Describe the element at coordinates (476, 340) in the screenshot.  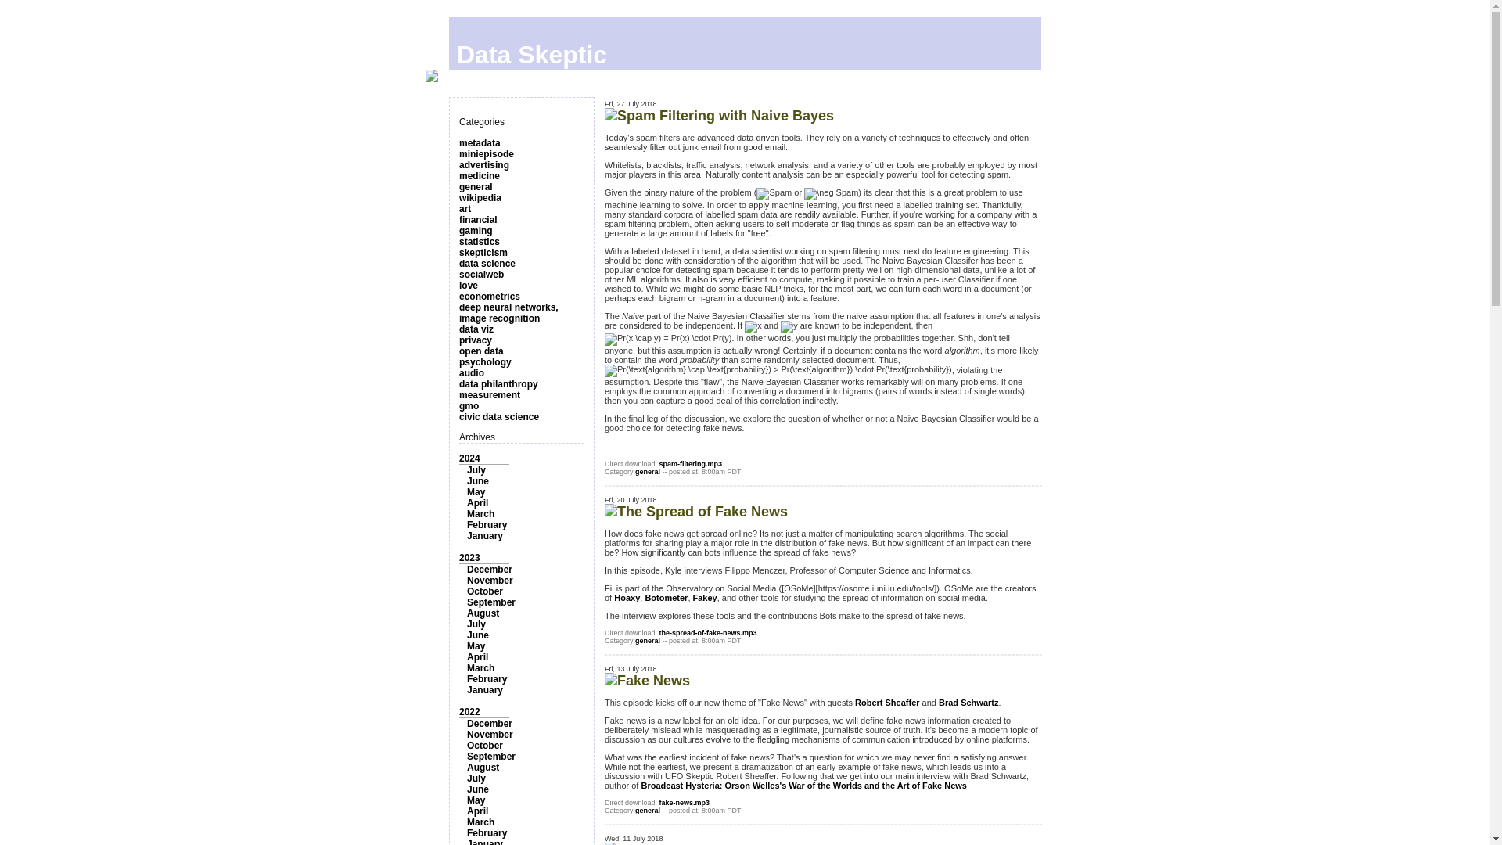
I see `privacy` at that location.